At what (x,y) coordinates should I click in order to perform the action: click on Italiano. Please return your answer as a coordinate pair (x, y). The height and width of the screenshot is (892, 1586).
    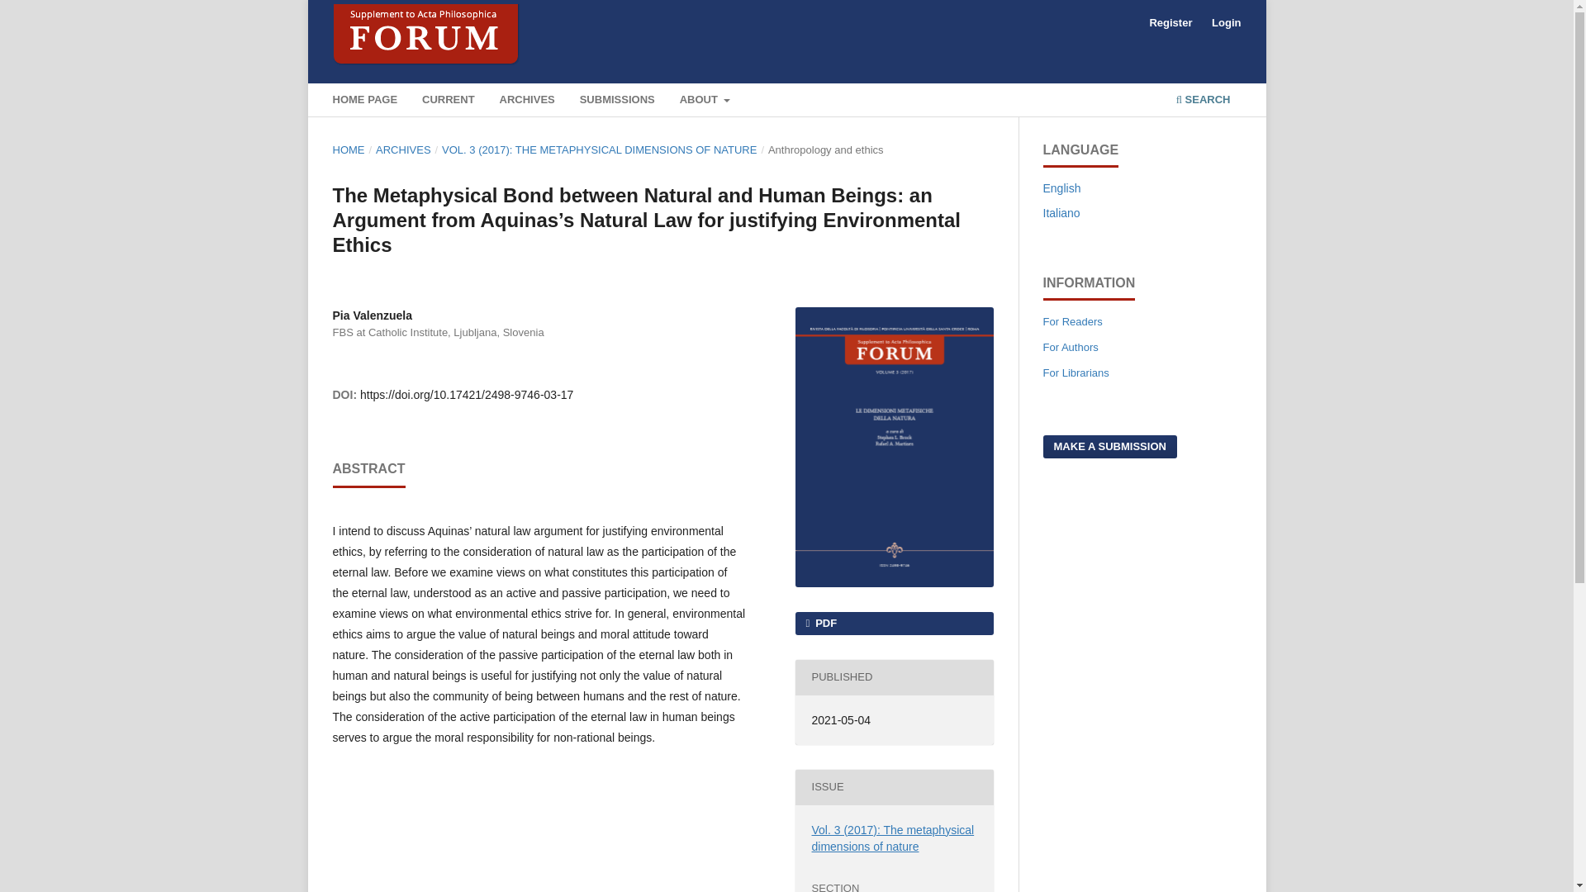
    Looking at the image, I should click on (1061, 212).